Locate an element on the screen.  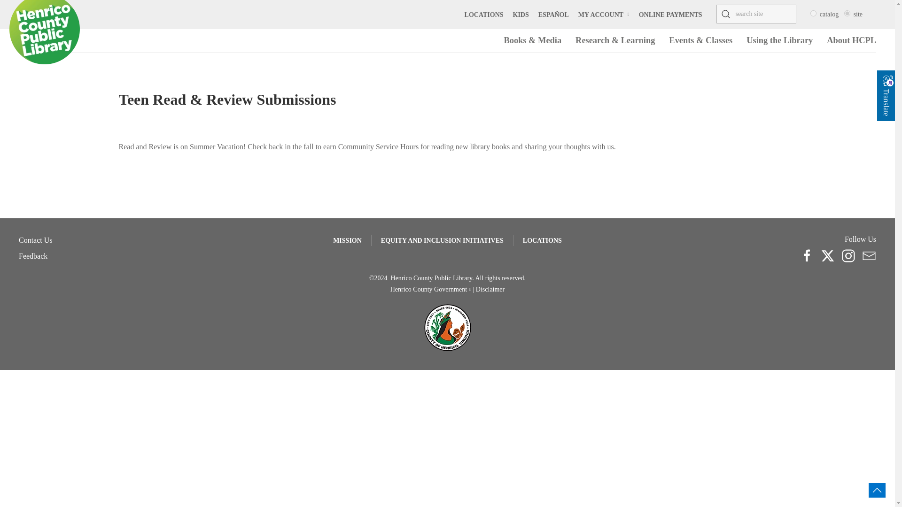
Using the Library is located at coordinates (779, 40).